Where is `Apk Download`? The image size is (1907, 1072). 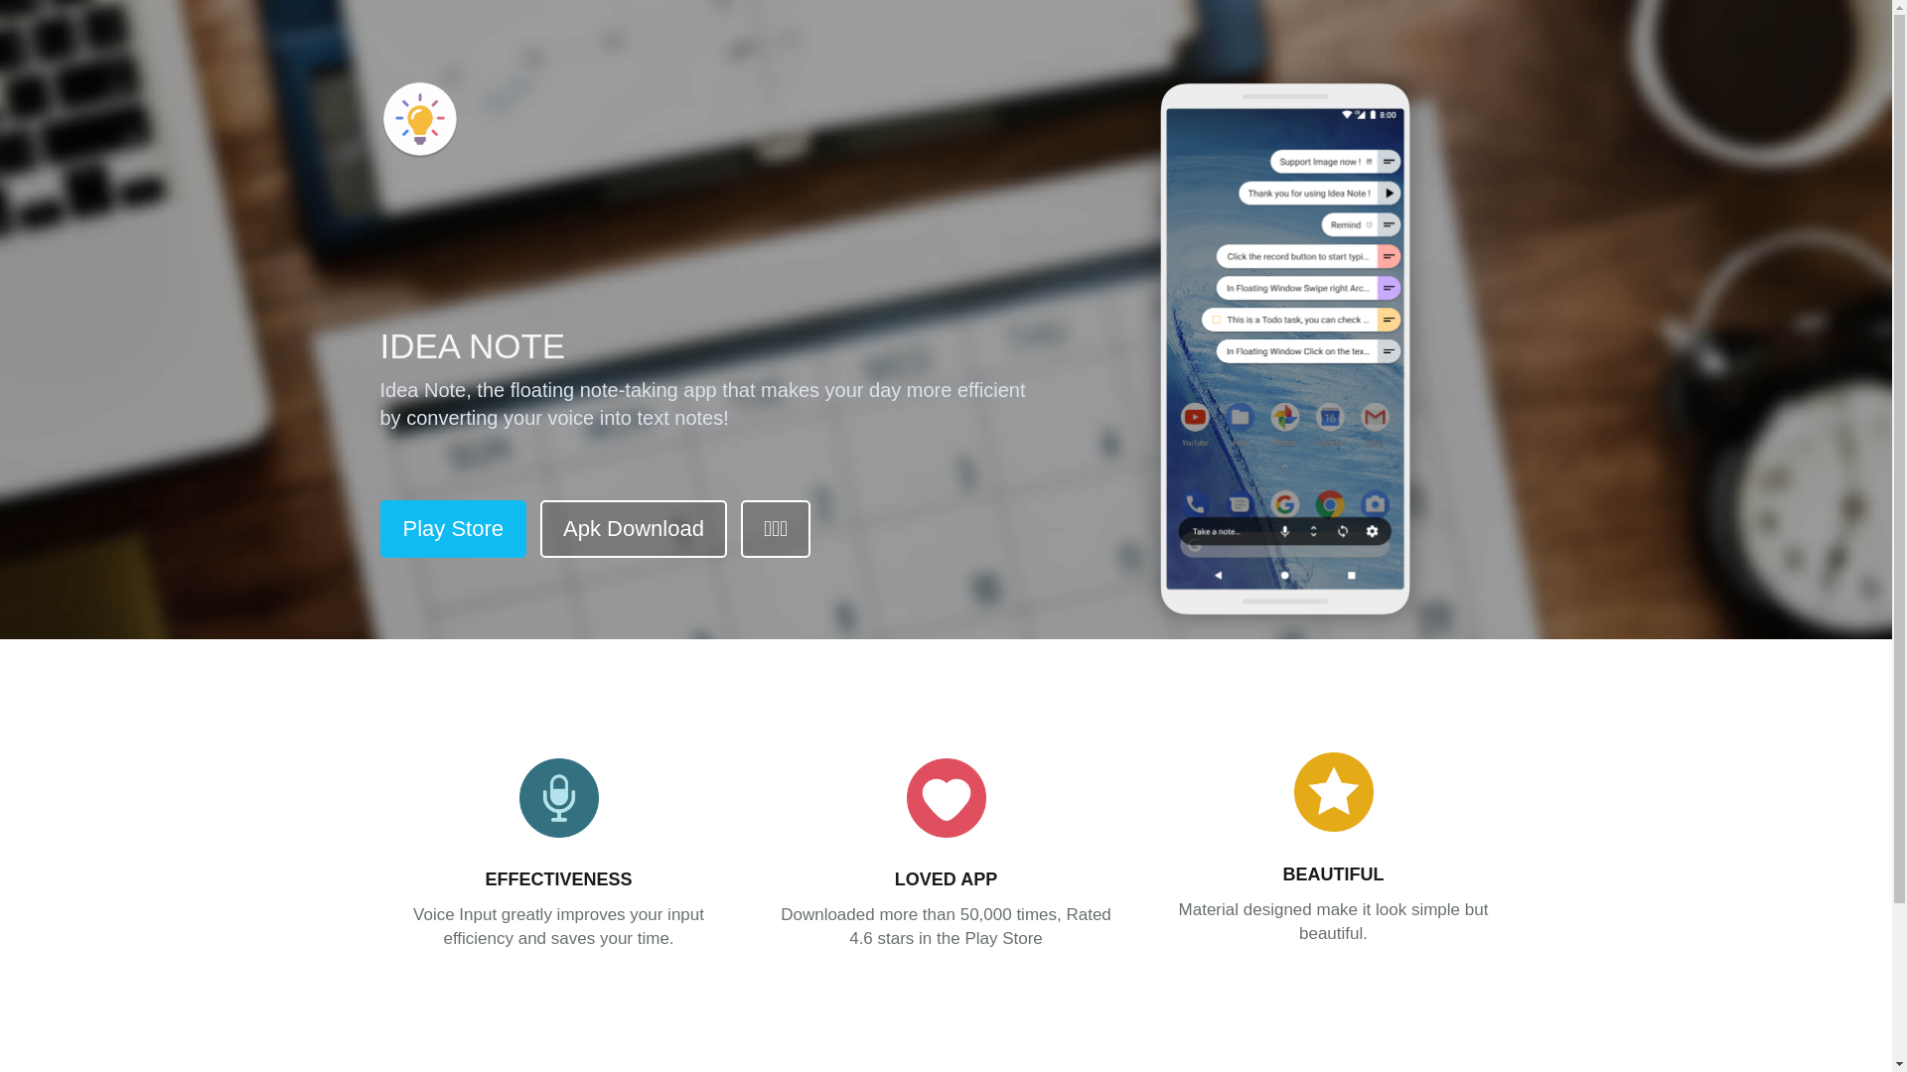 Apk Download is located at coordinates (634, 529).